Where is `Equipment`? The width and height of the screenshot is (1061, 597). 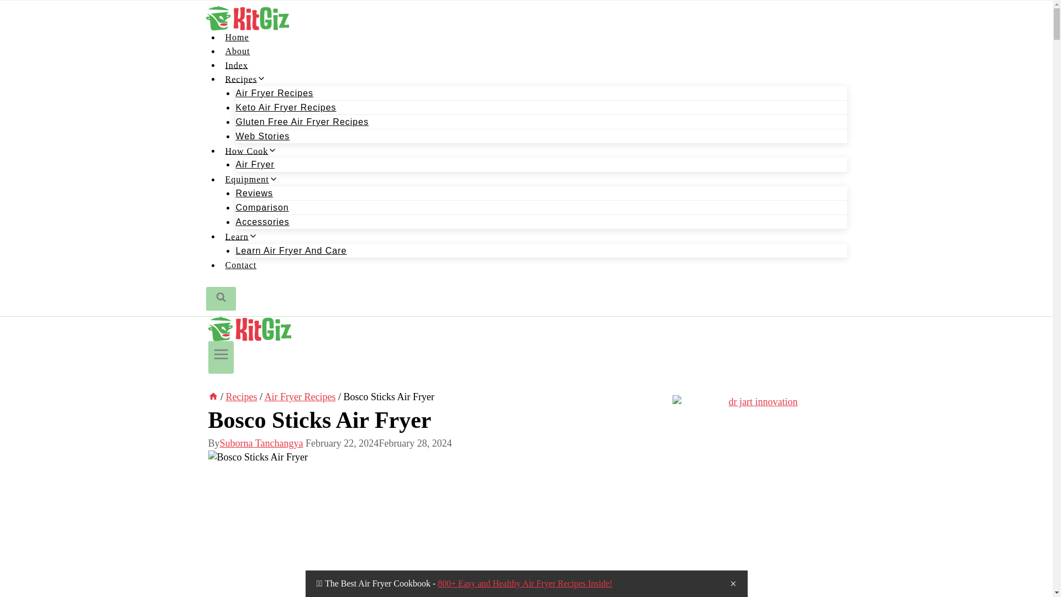 Equipment is located at coordinates (251, 179).